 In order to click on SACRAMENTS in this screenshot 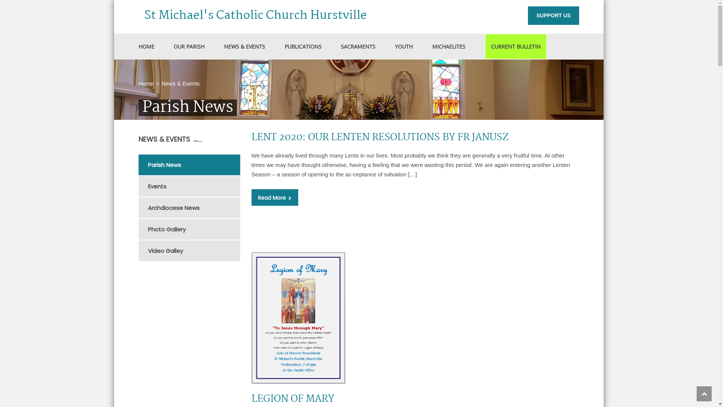, I will do `click(358, 46)`.